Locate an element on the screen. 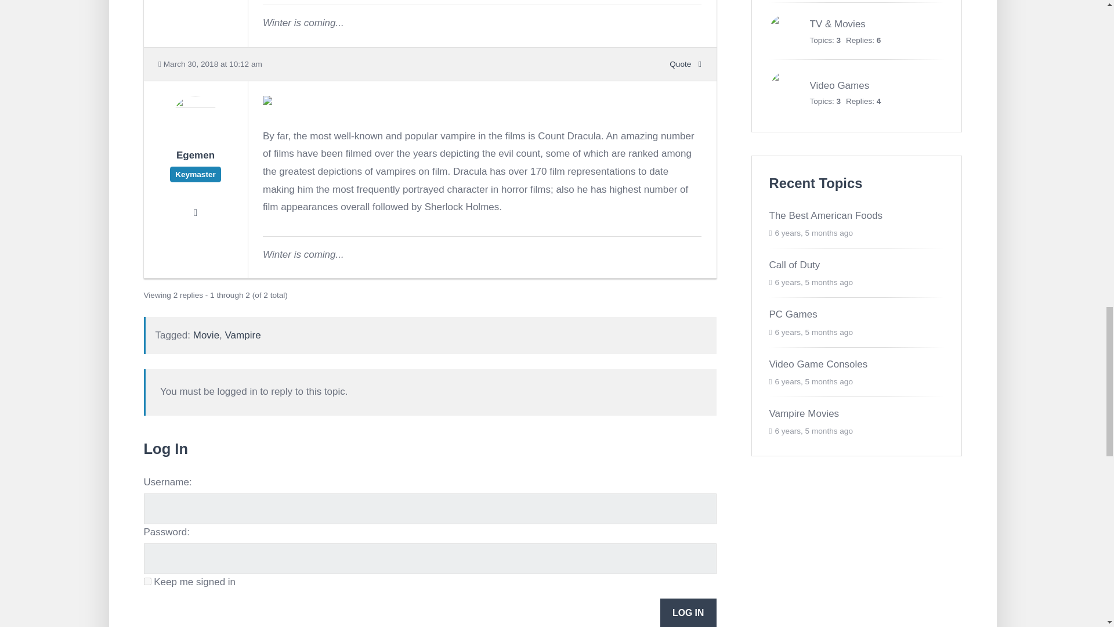  View Egemen's profile is located at coordinates (195, 163).